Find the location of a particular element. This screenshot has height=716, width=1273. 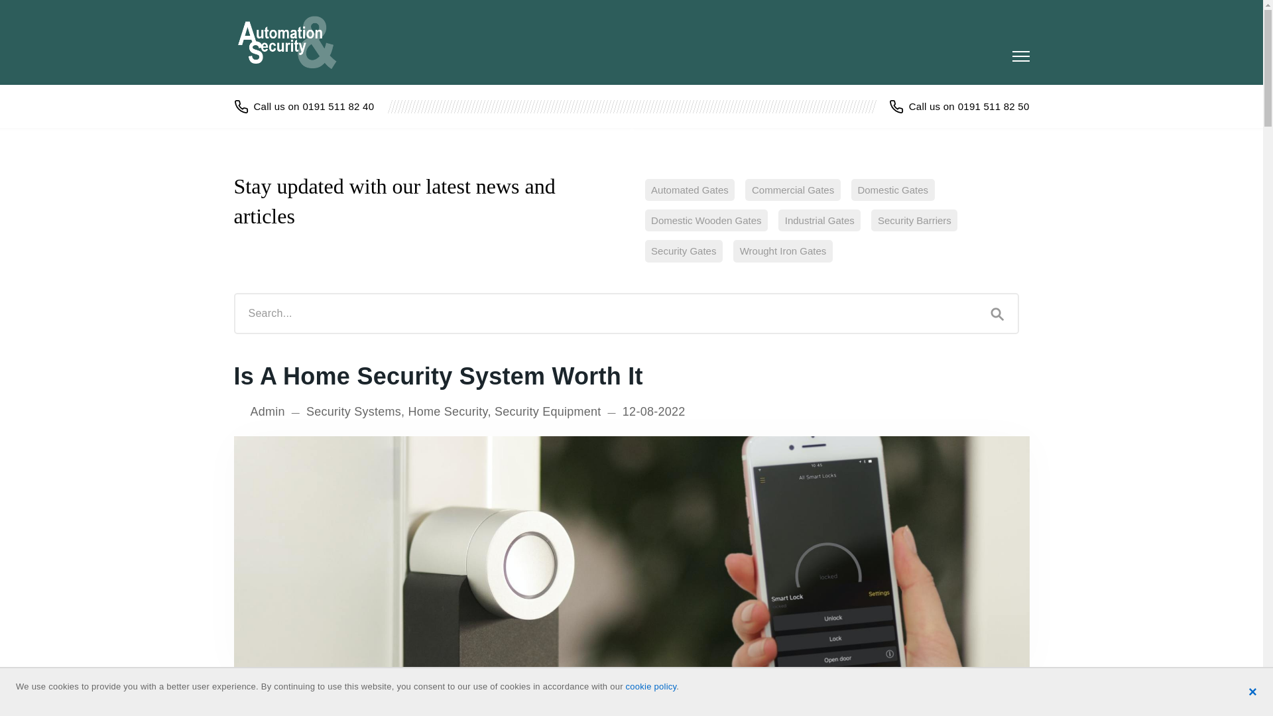

Search is located at coordinates (997, 313).